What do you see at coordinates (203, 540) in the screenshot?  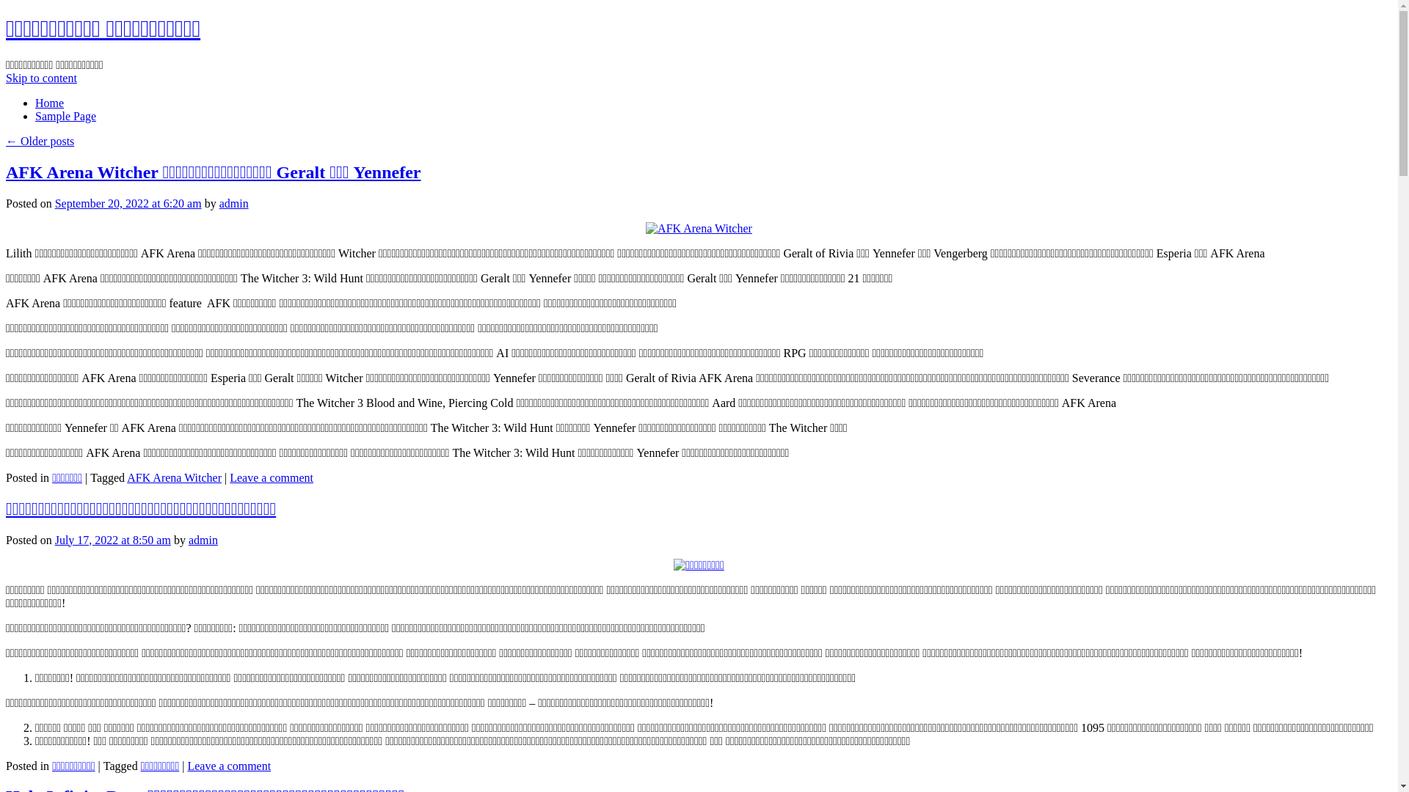 I see `admin` at bounding box center [203, 540].